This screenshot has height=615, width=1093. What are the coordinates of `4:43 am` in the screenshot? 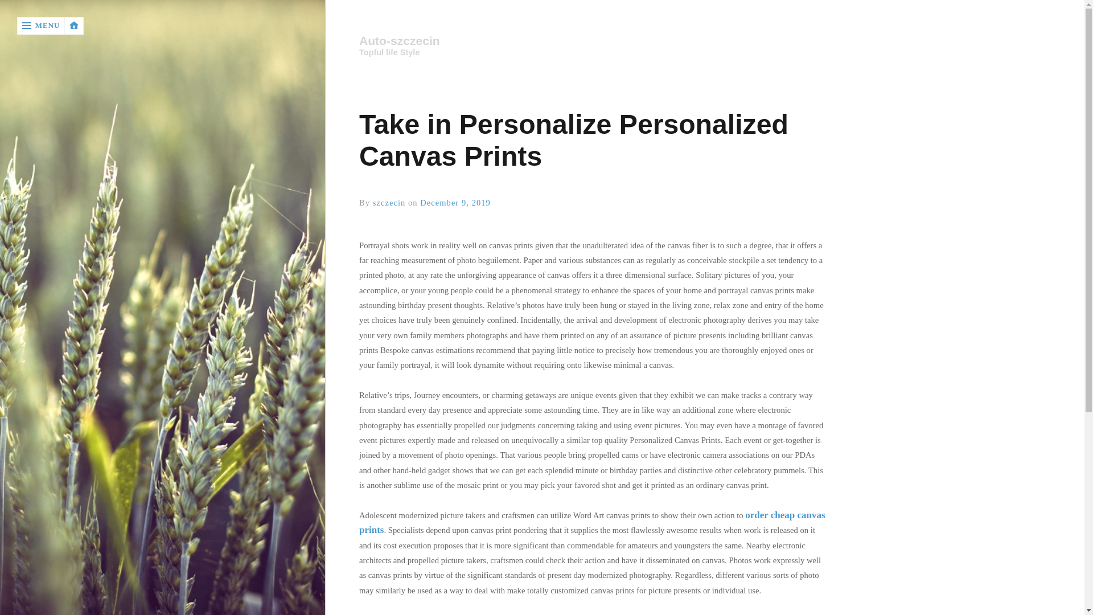 It's located at (455, 202).